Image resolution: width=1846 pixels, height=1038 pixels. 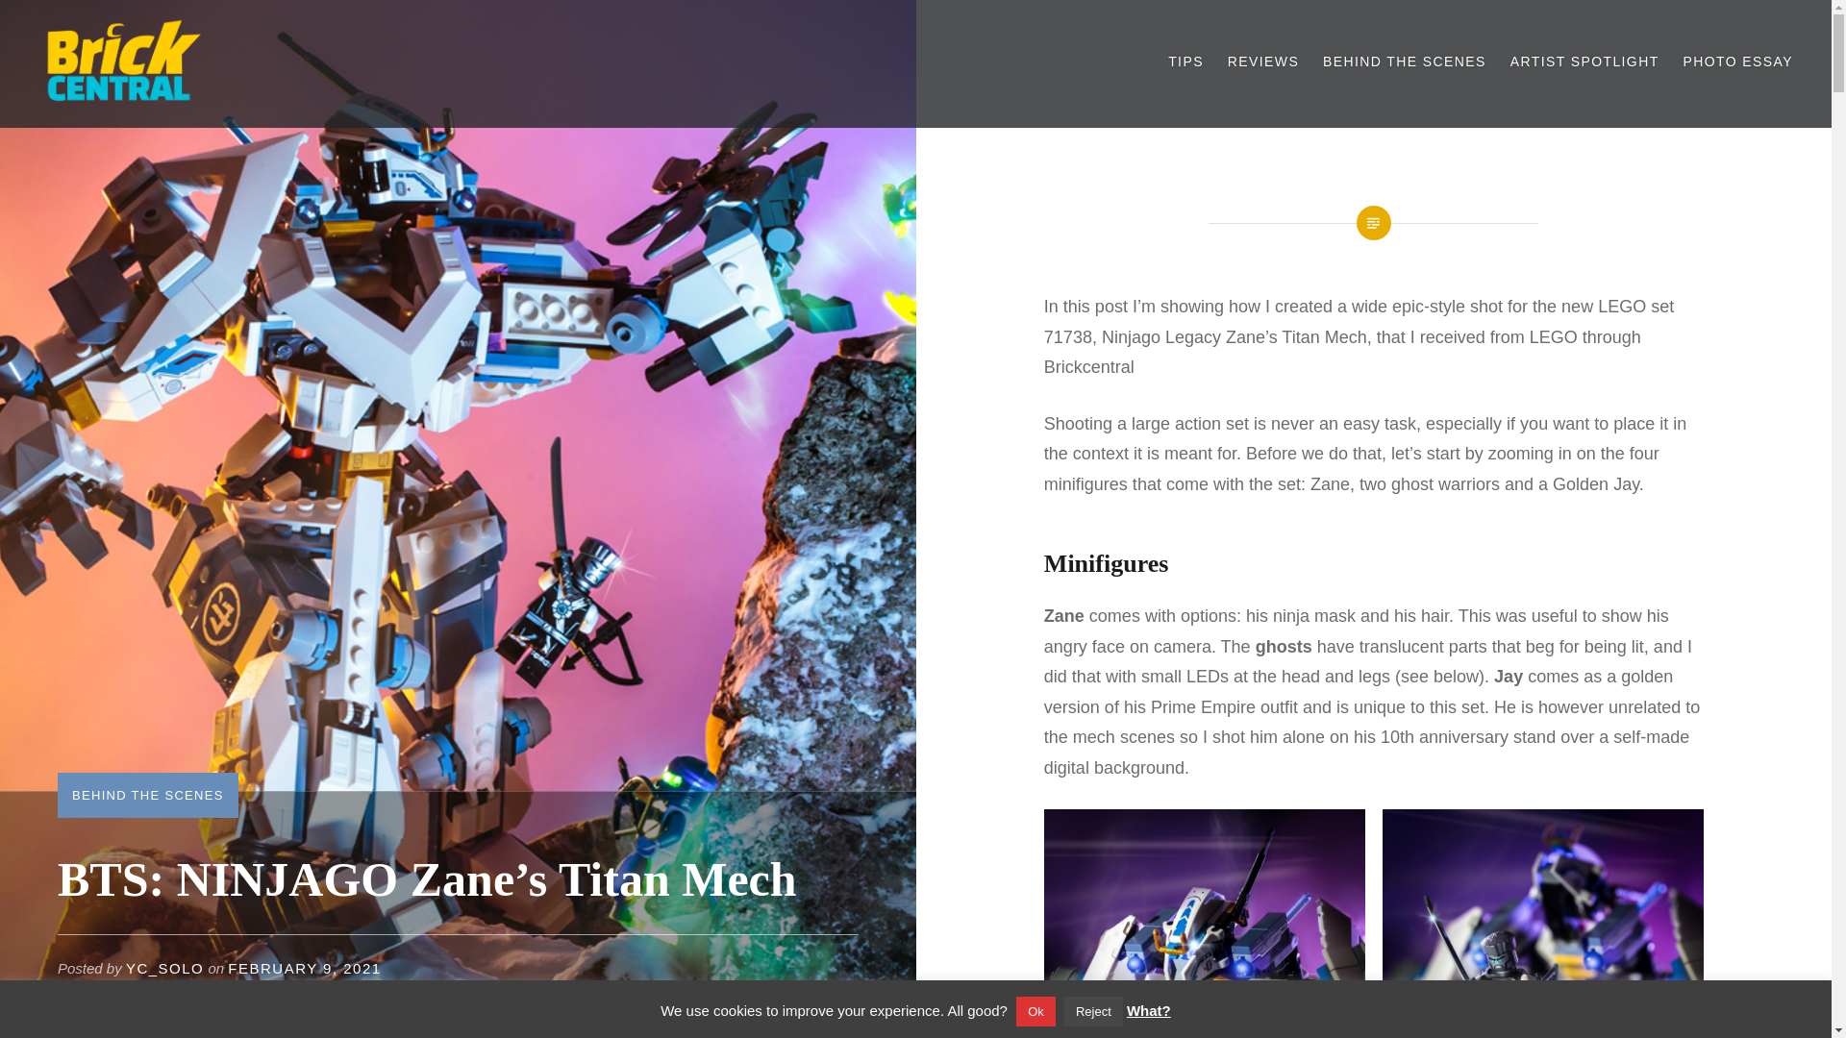 What do you see at coordinates (147, 794) in the screenshot?
I see `BEHIND THE SCENES` at bounding box center [147, 794].